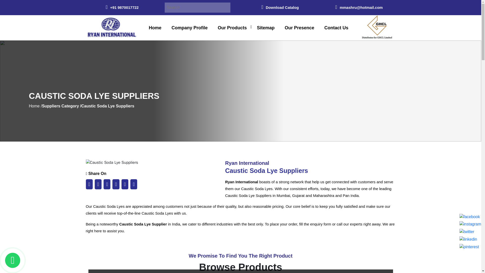  Describe the element at coordinates (280, 7) in the screenshot. I see `Download Catalog` at that location.